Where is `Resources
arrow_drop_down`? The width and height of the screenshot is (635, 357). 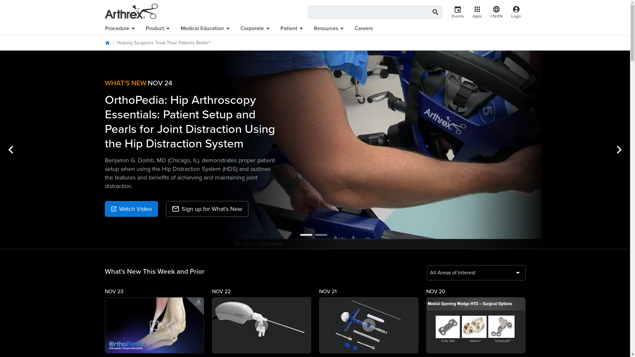
Resources
arrow_drop_down is located at coordinates (330, 28).